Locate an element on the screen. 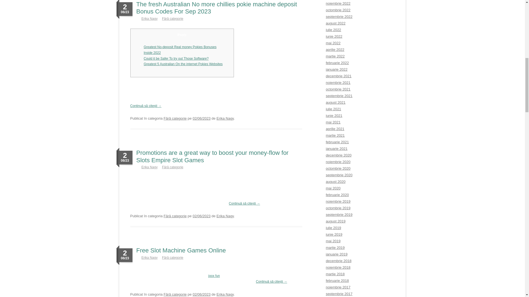 The width and height of the screenshot is (529, 297). Greatest No-deposit Real money Pokies Bonuses Inside 2022 is located at coordinates (180, 50).